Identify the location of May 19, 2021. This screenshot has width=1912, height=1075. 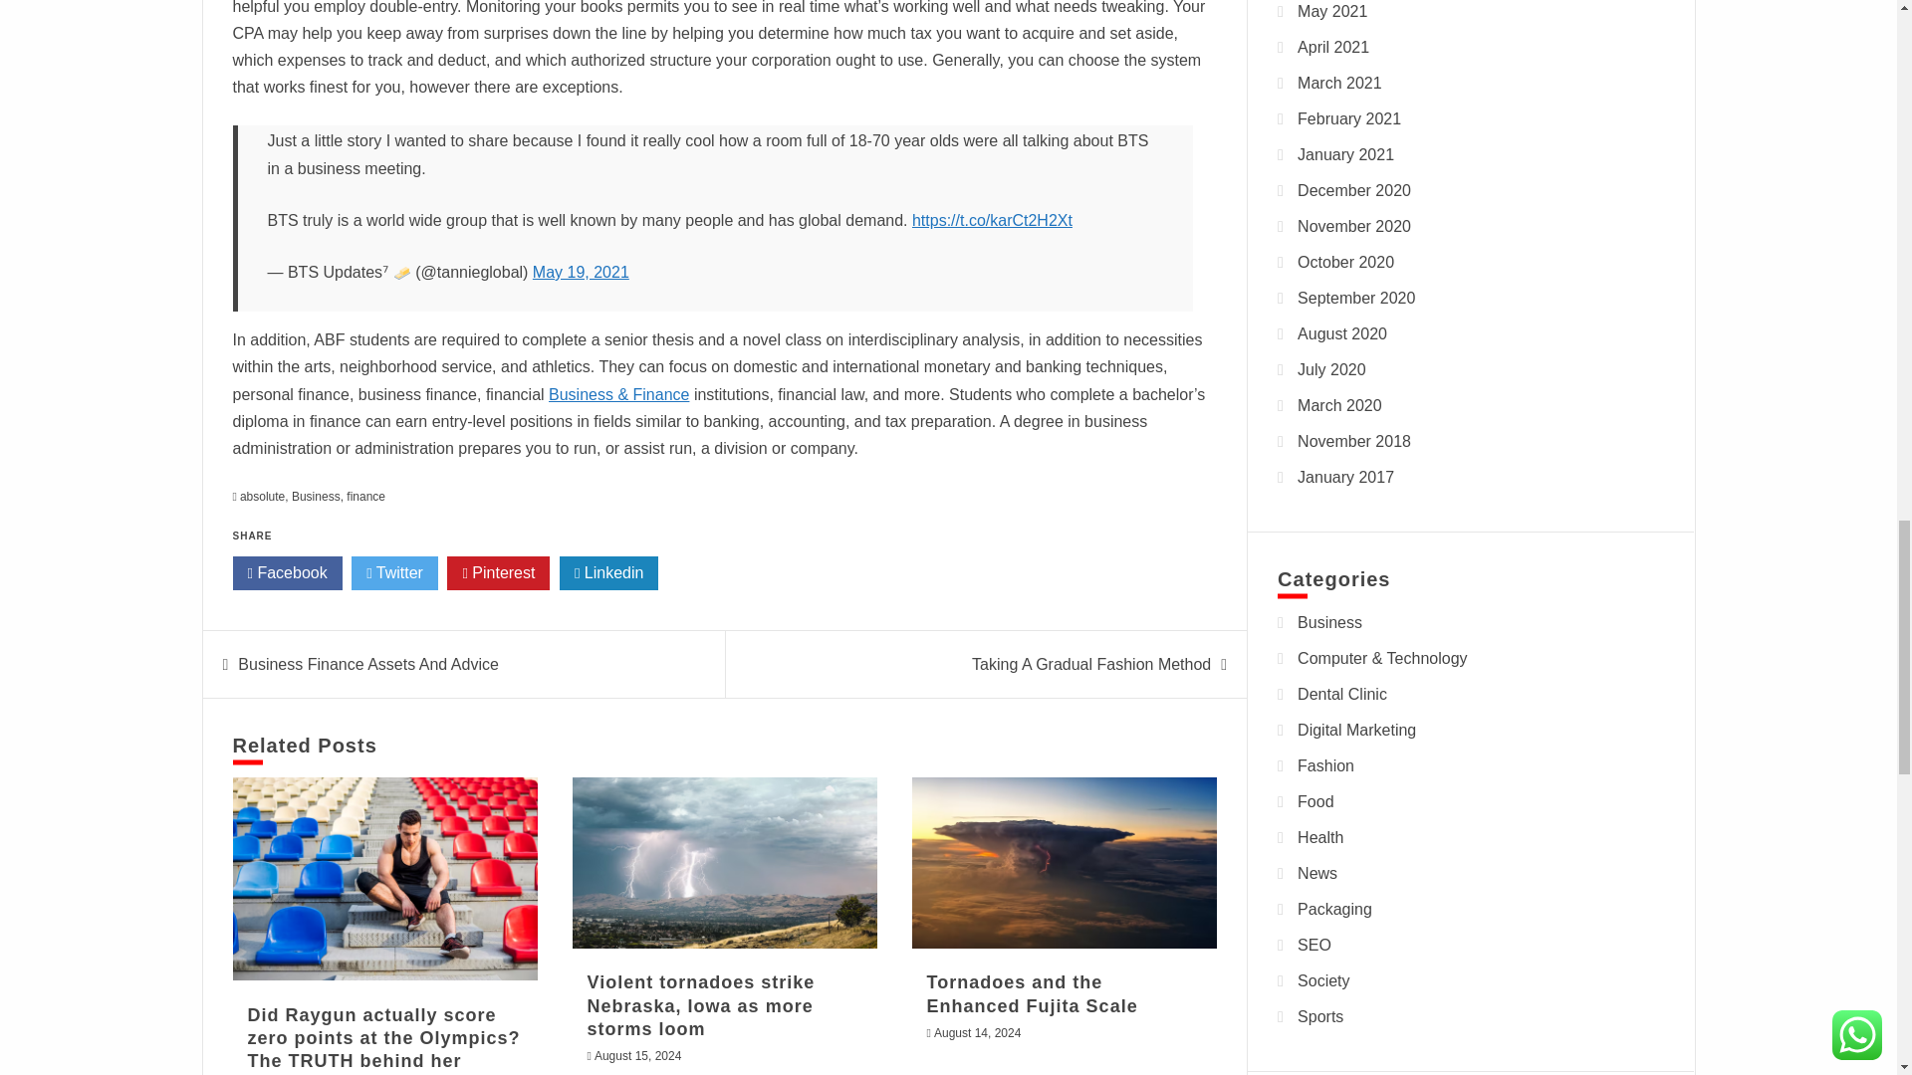
(581, 271).